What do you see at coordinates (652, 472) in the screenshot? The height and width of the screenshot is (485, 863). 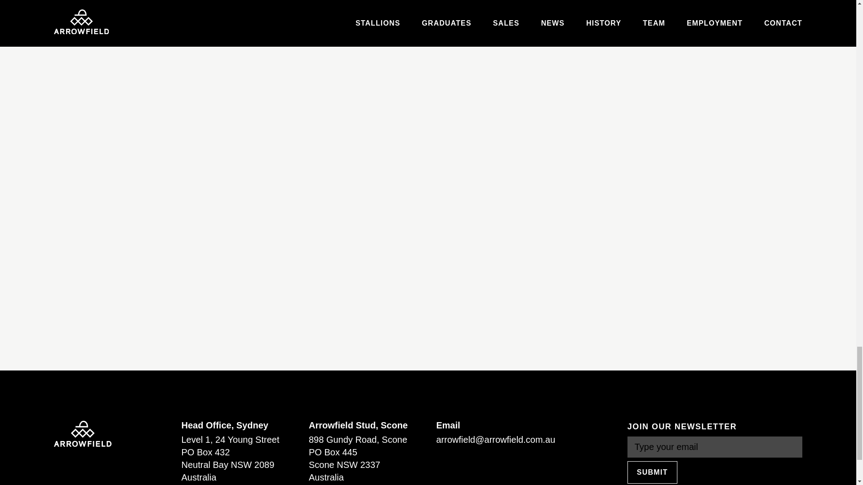 I see `SUBMIT` at bounding box center [652, 472].